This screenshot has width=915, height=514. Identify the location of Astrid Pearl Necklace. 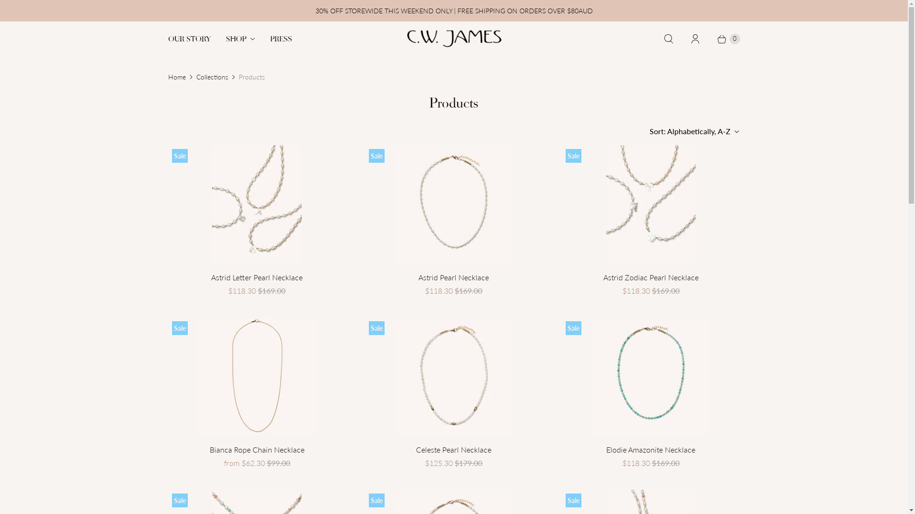
(454, 277).